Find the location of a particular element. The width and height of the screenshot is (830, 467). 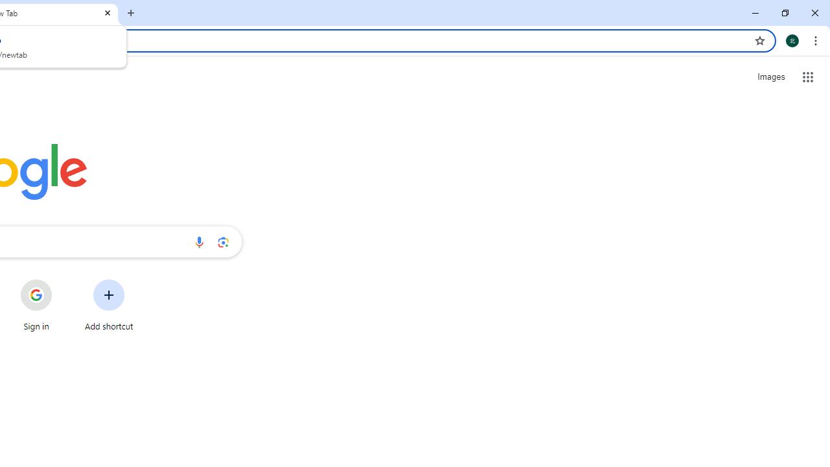

Search by image is located at coordinates (223, 241).